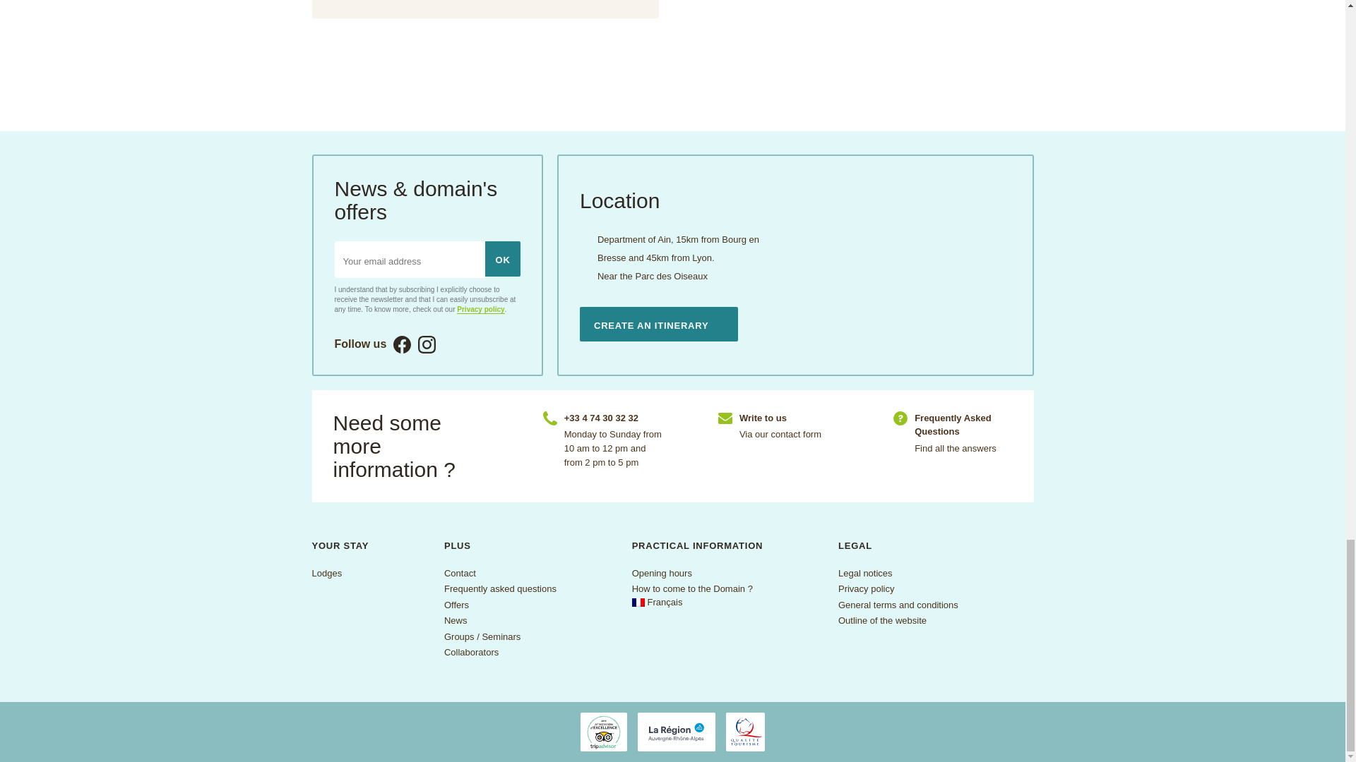 This screenshot has height=762, width=1356. What do you see at coordinates (427, 344) in the screenshot?
I see `Visitez notre Instagram. Ouverture dans un nouvel onglet` at bounding box center [427, 344].